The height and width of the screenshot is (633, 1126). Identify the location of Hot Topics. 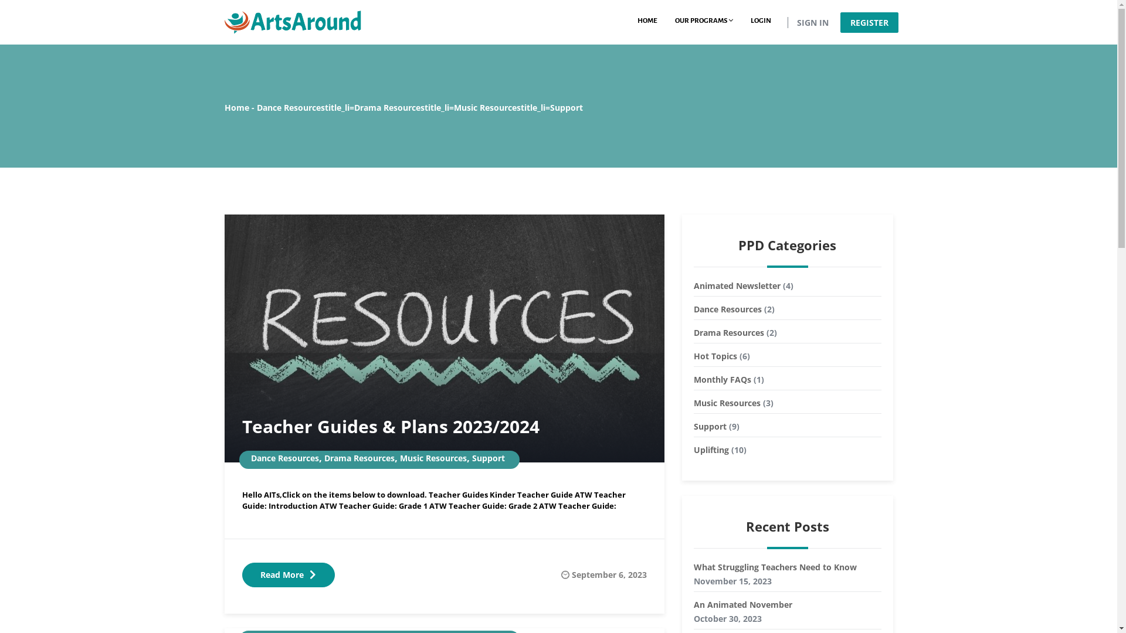
(715, 356).